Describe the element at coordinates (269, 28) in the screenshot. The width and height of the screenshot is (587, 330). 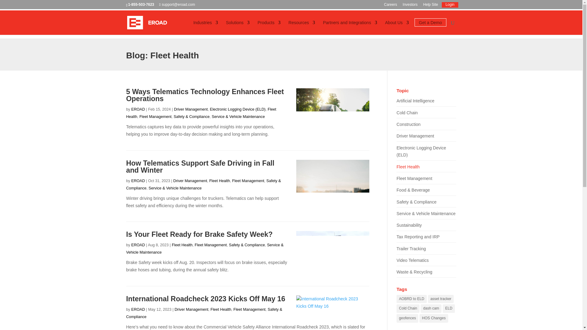
I see `Products` at that location.